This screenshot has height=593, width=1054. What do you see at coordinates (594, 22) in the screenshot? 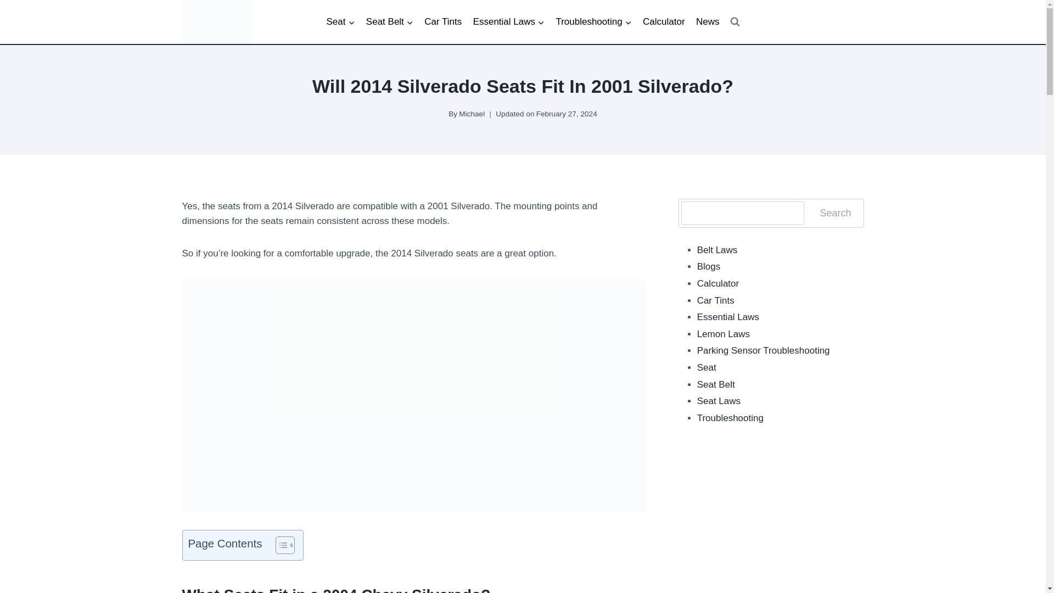
I see `Troubleshooting` at bounding box center [594, 22].